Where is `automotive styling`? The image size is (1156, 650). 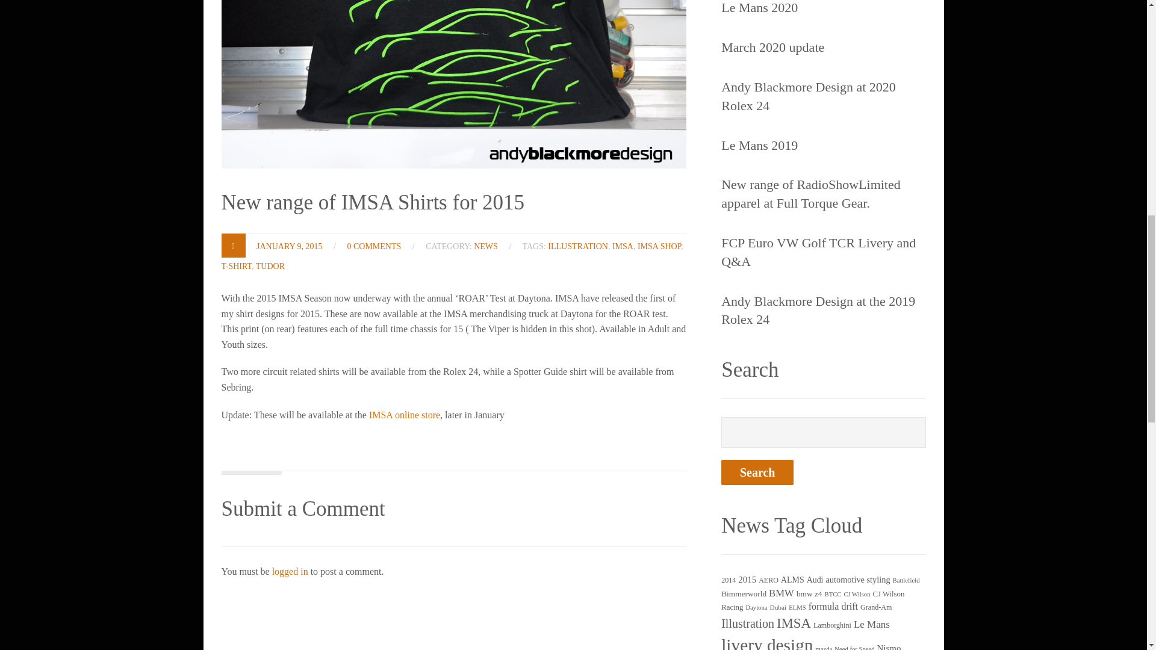 automotive styling is located at coordinates (857, 579).